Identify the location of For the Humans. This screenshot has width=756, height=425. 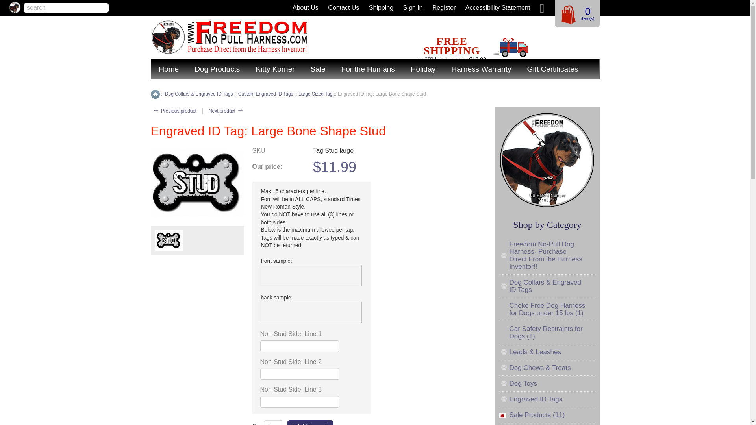
(368, 69).